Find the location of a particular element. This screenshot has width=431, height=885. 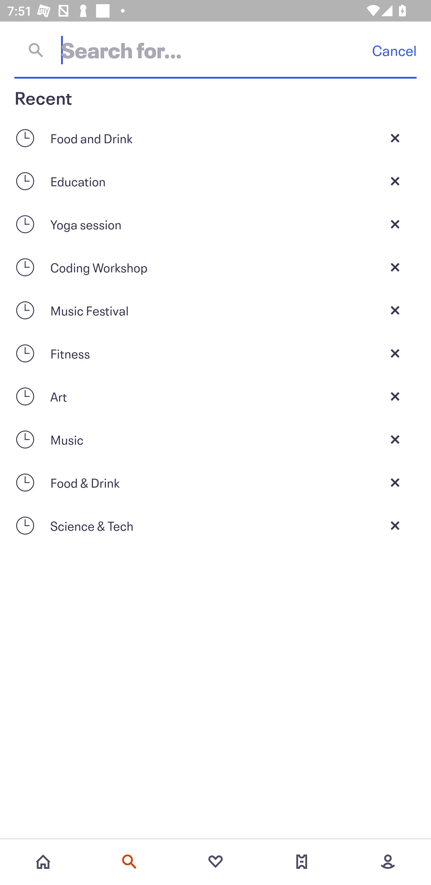

Close current screen is located at coordinates (395, 396).